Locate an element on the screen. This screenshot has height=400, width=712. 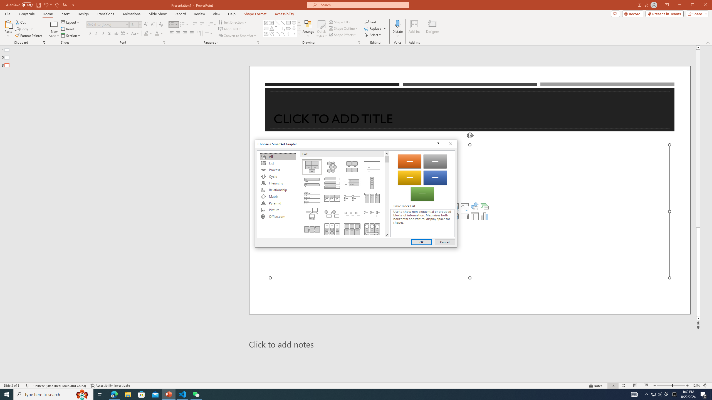
Quick Styles is located at coordinates (322, 29).